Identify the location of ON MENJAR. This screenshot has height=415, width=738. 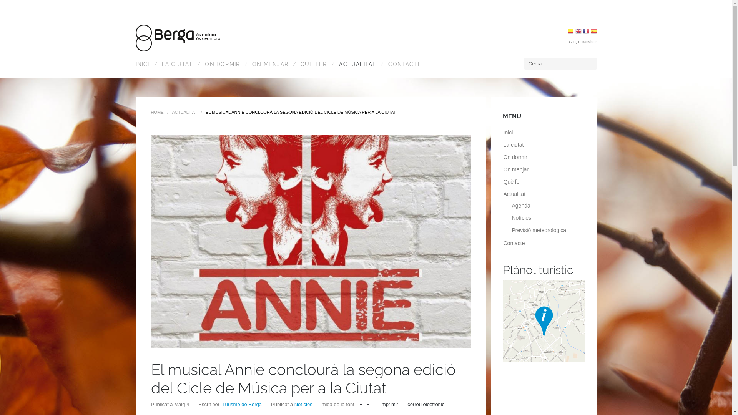
(269, 64).